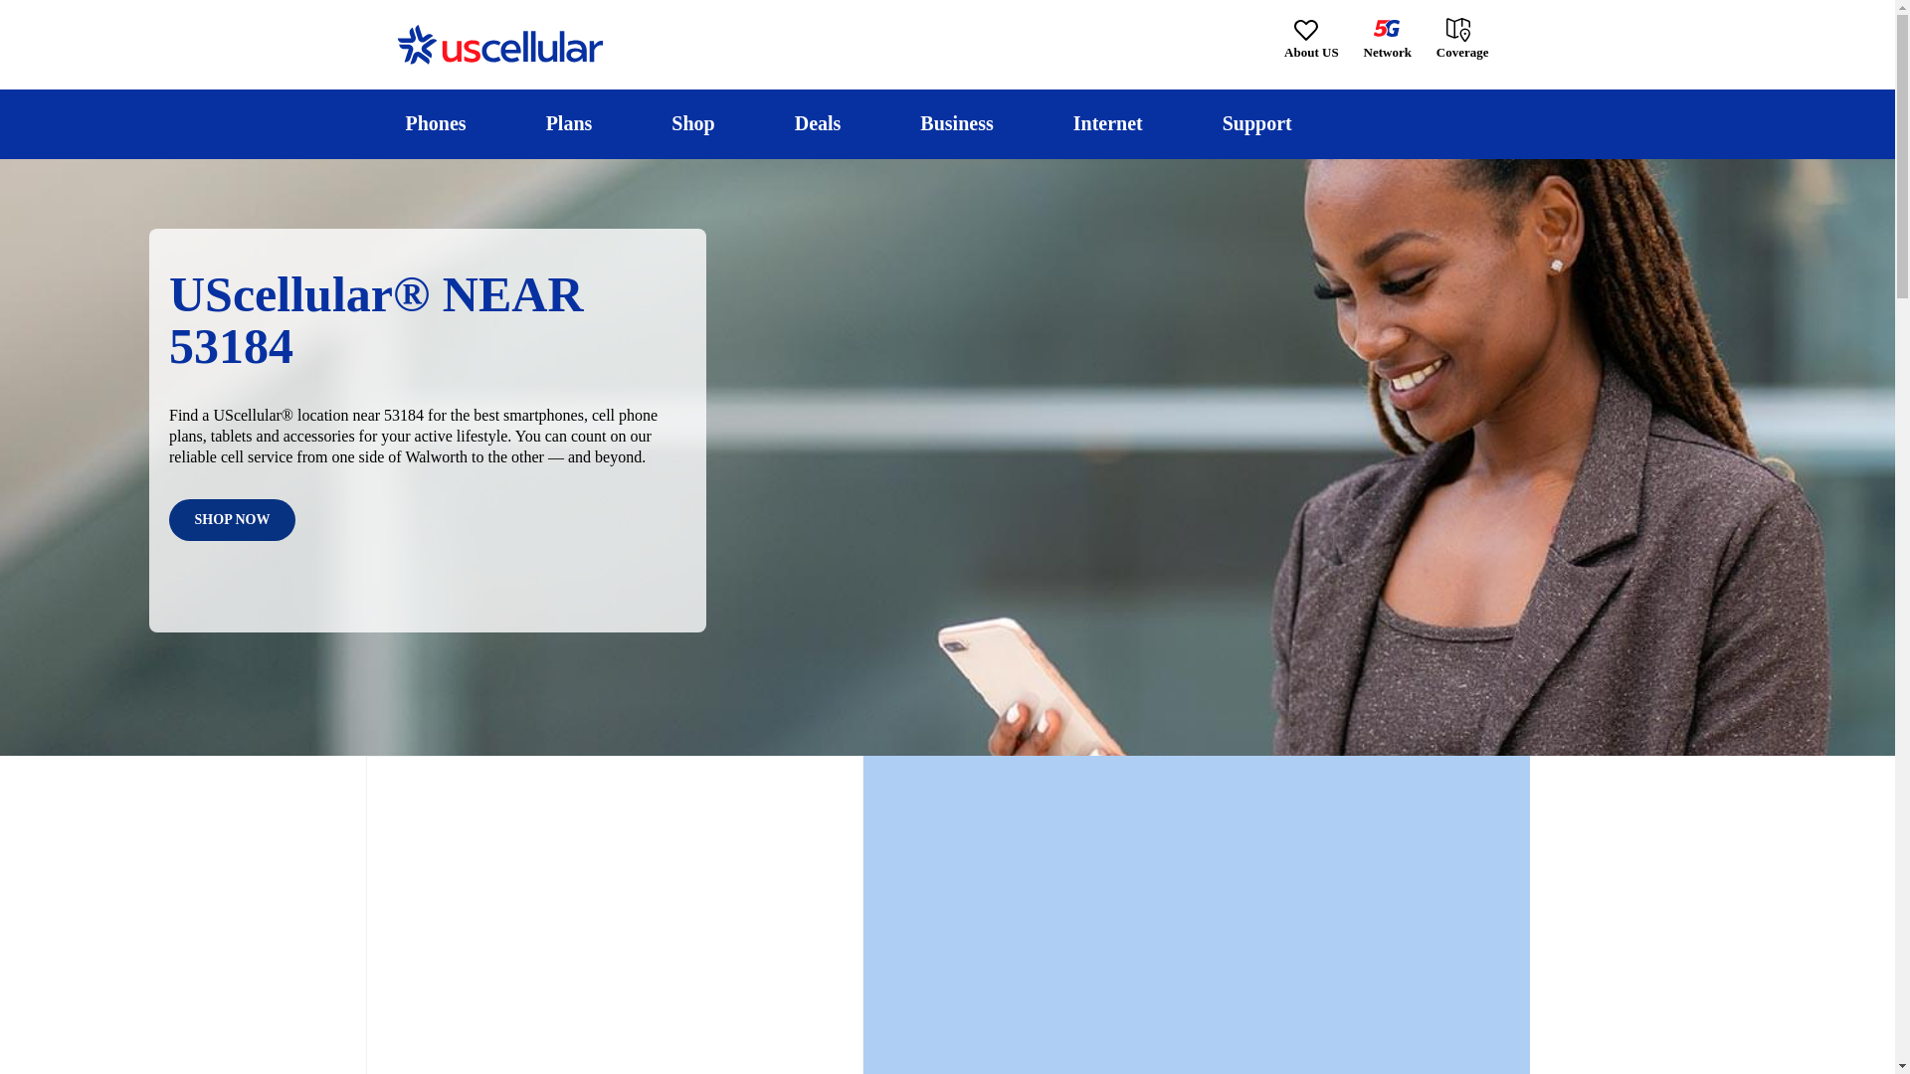 The height and width of the screenshot is (1074, 1910). I want to click on Plans, so click(569, 123).